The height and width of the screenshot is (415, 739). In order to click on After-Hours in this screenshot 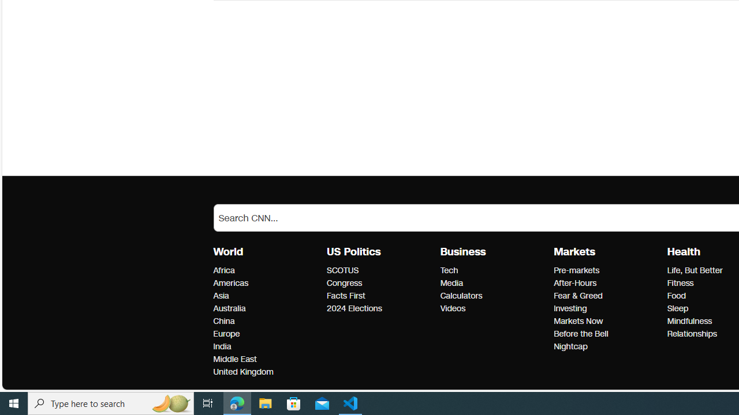, I will do `click(607, 284)`.